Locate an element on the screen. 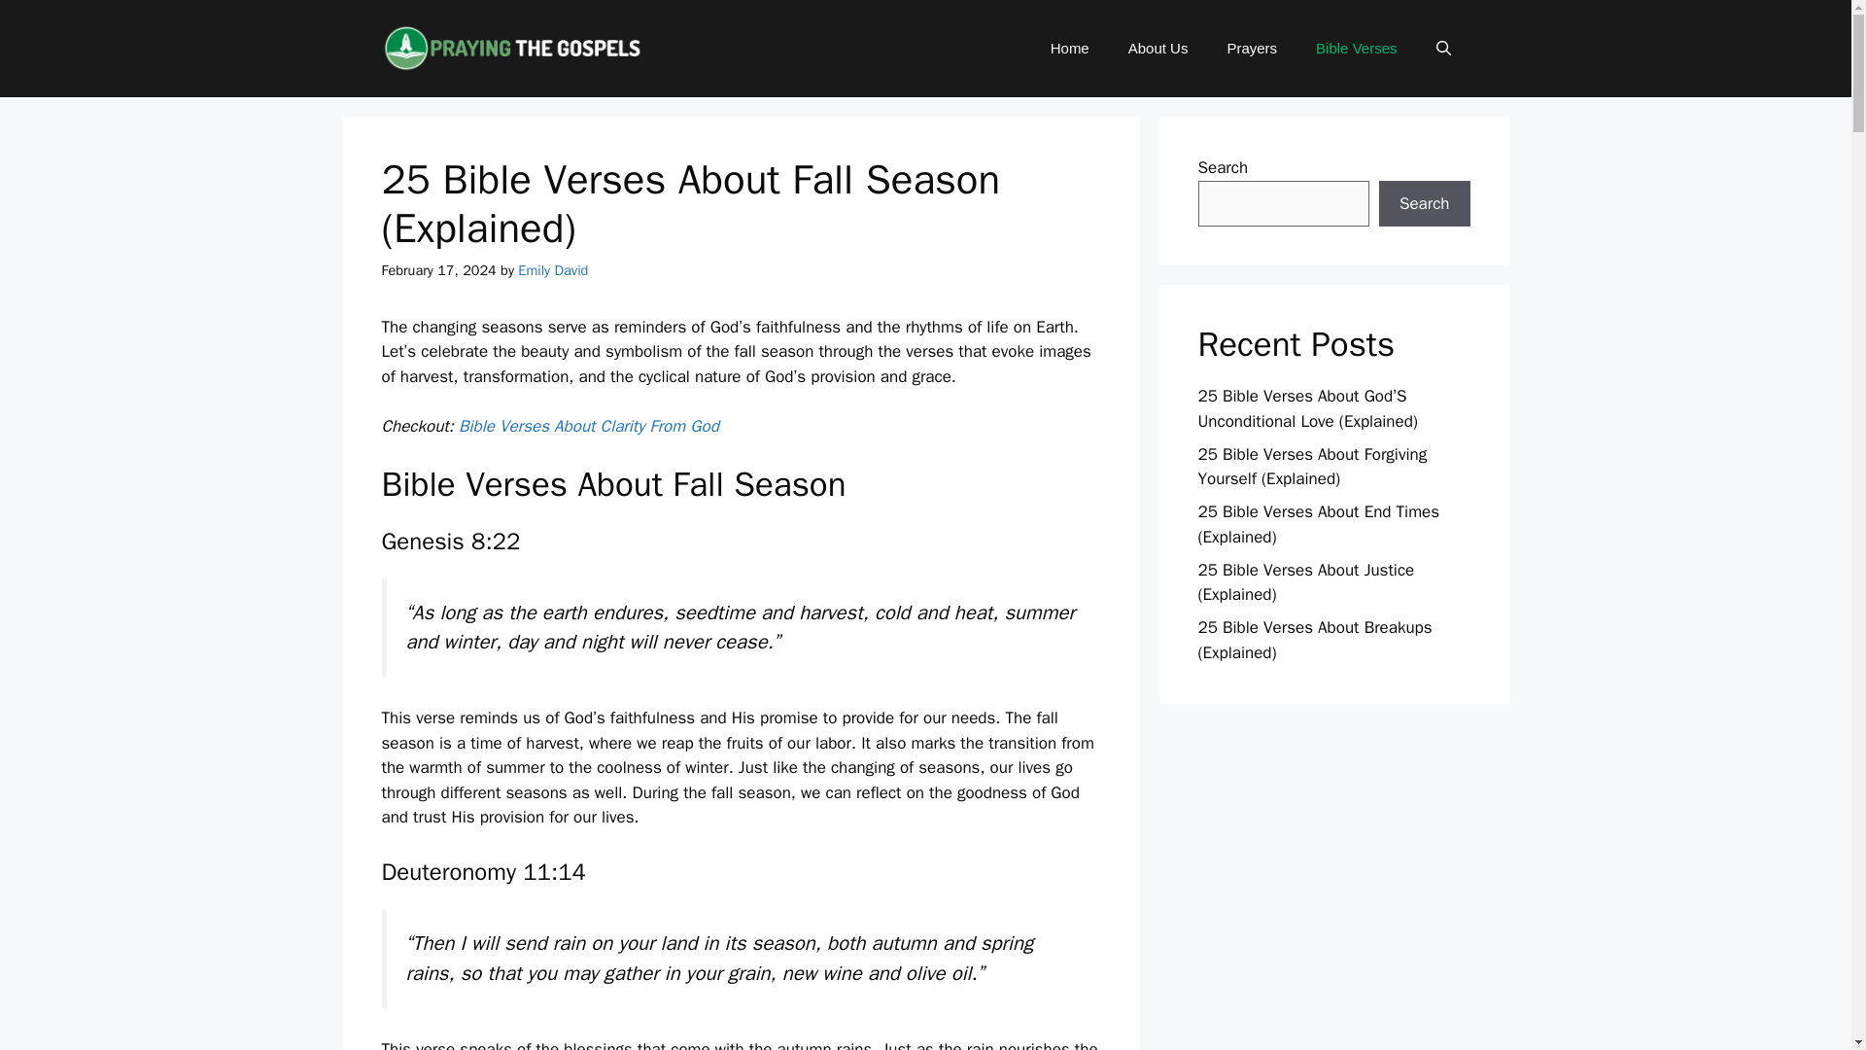 Image resolution: width=1866 pixels, height=1050 pixels. Prayers is located at coordinates (1252, 49).